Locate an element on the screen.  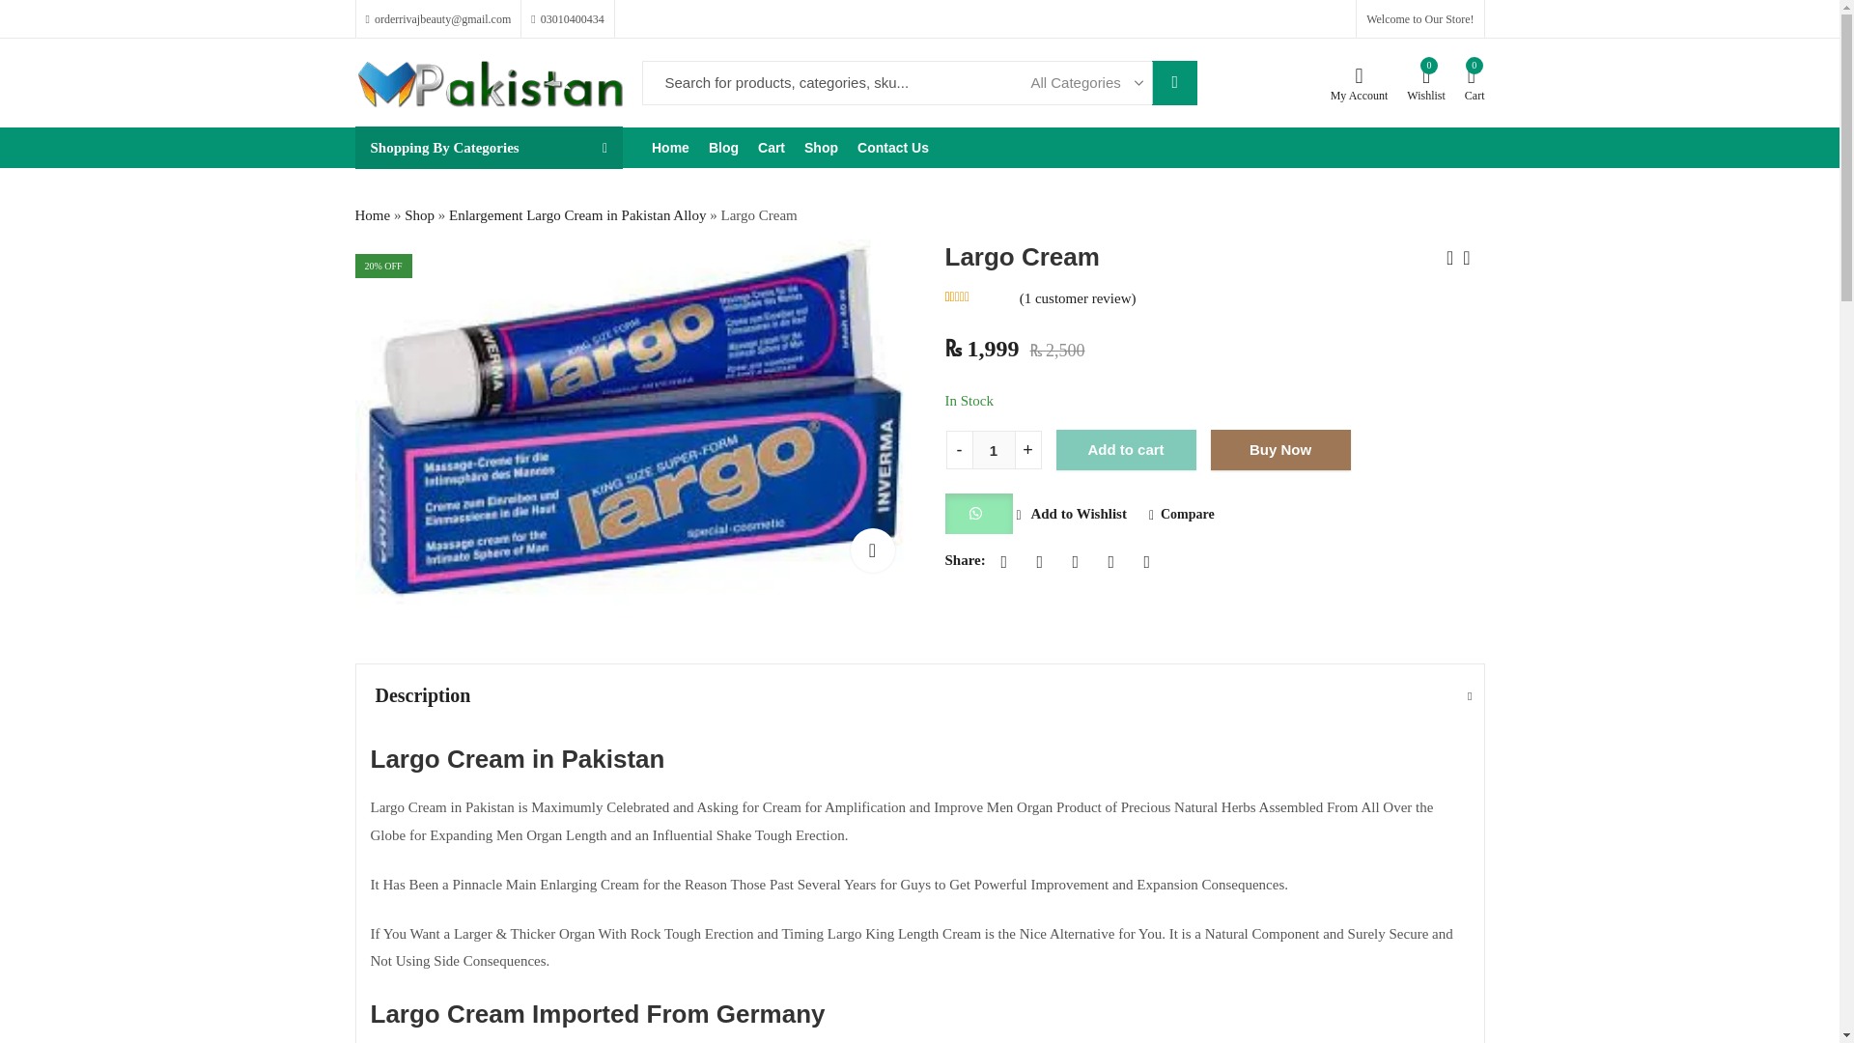
1 is located at coordinates (373, 214).